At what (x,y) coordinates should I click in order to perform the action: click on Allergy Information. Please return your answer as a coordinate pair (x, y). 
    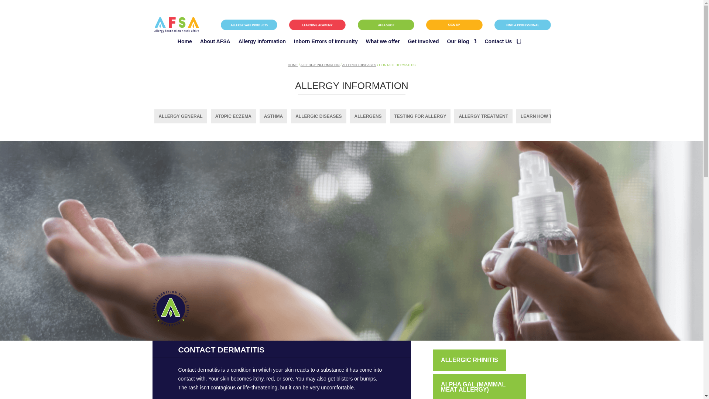
    Looking at the image, I should click on (262, 43).